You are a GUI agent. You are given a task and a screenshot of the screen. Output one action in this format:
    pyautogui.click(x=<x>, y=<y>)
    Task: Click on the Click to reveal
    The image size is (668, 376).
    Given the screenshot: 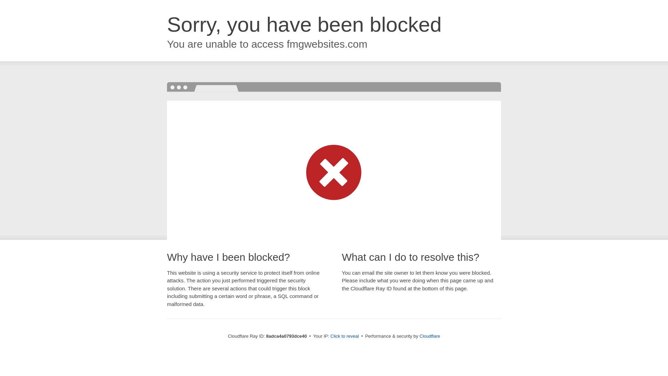 What is the action you would take?
    pyautogui.click(x=345, y=336)
    